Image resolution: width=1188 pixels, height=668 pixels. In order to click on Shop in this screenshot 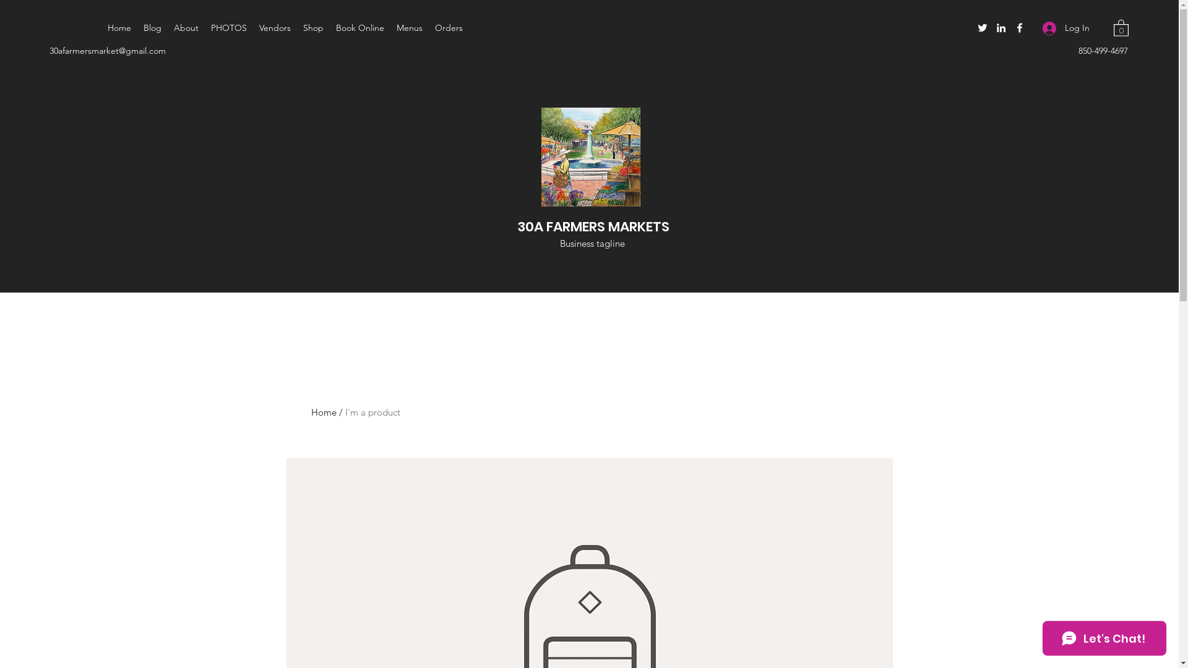, I will do `click(313, 28)`.